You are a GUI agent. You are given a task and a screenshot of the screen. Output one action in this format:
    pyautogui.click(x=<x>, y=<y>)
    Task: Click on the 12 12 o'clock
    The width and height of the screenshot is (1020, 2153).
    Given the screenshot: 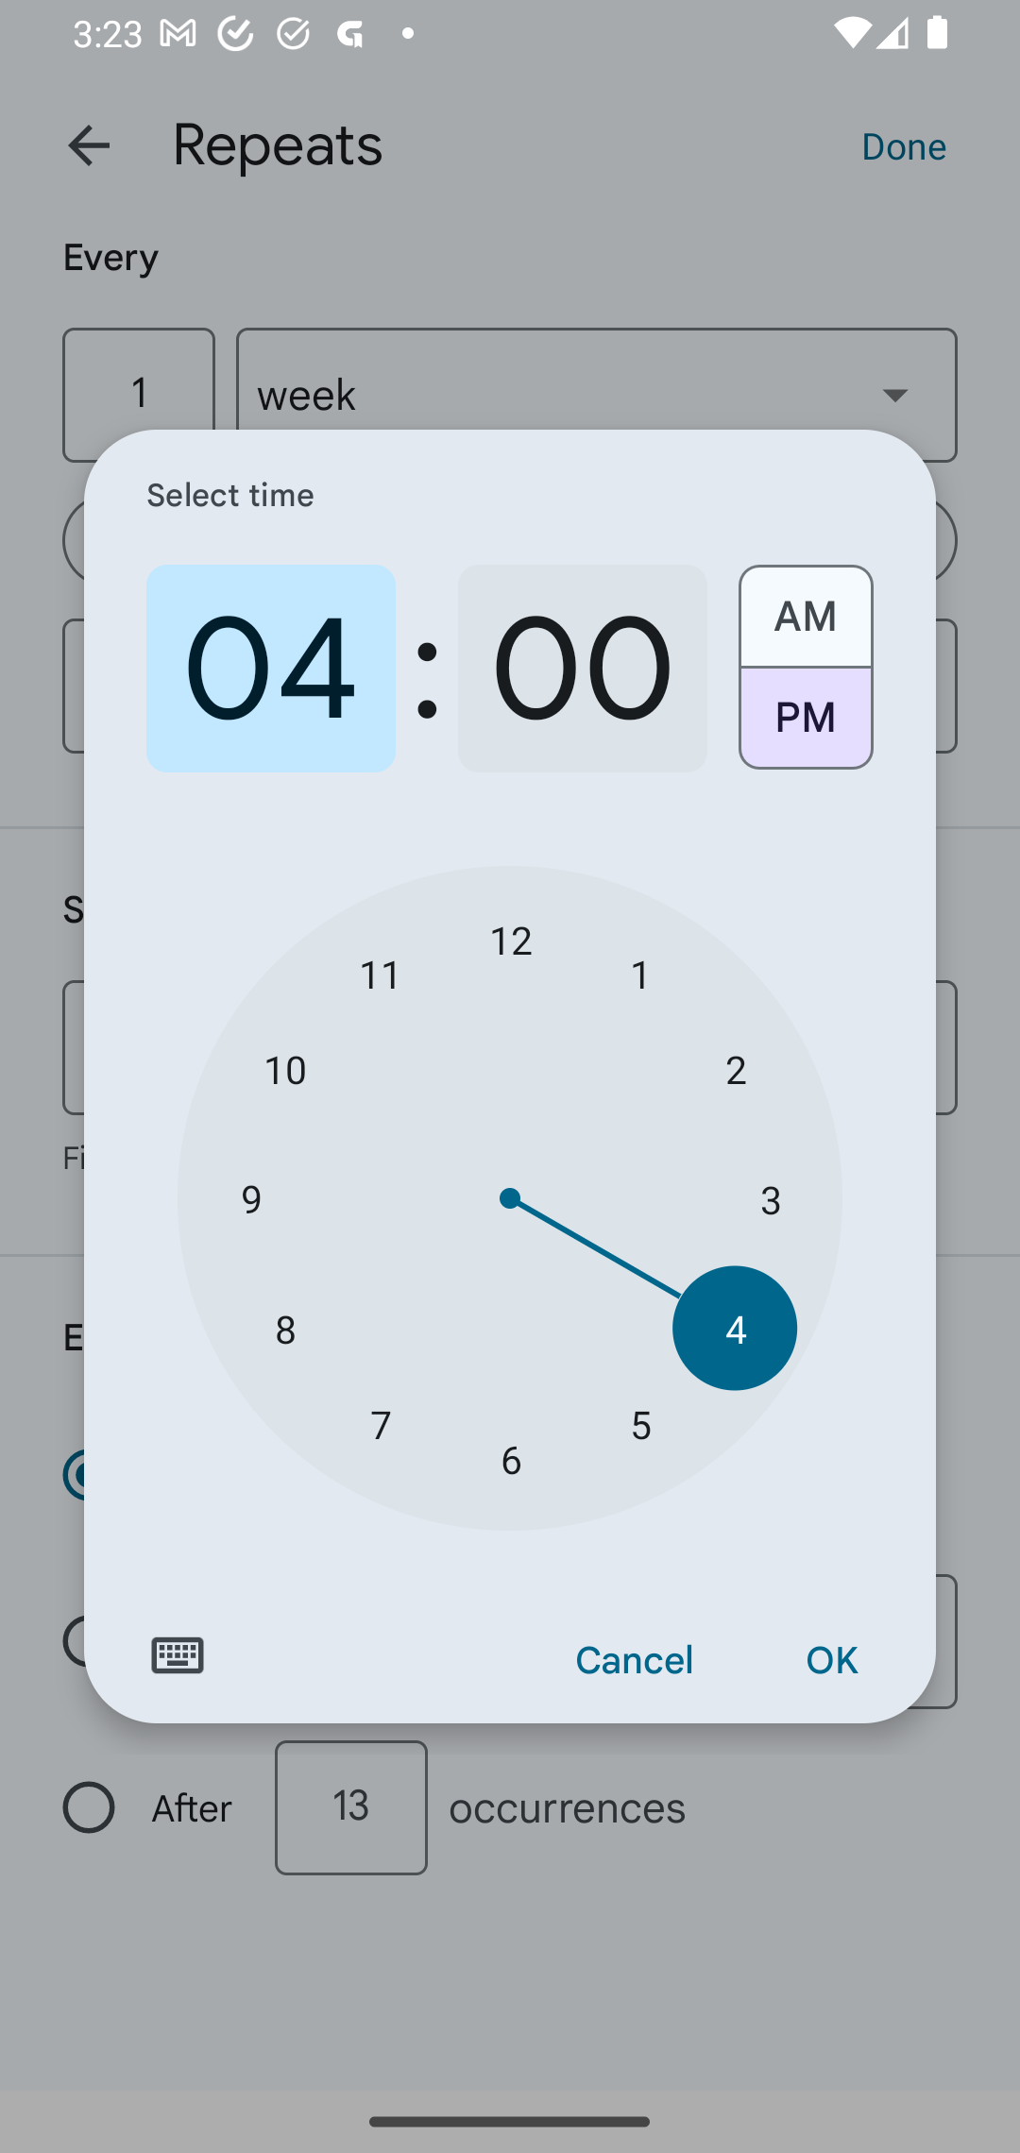 What is the action you would take?
    pyautogui.click(x=510, y=939)
    